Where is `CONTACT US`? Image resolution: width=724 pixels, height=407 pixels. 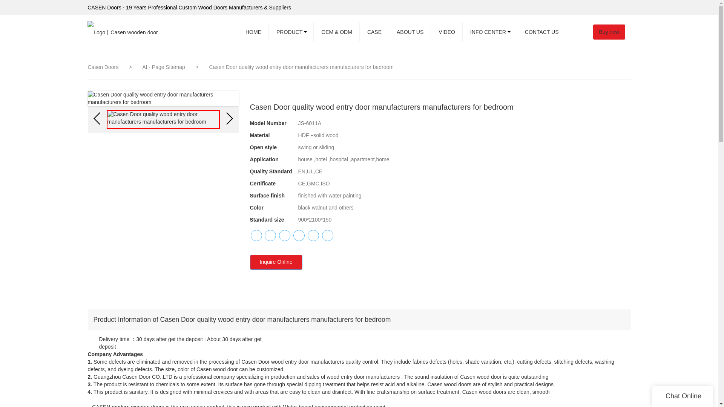
CONTACT US is located at coordinates (541, 32).